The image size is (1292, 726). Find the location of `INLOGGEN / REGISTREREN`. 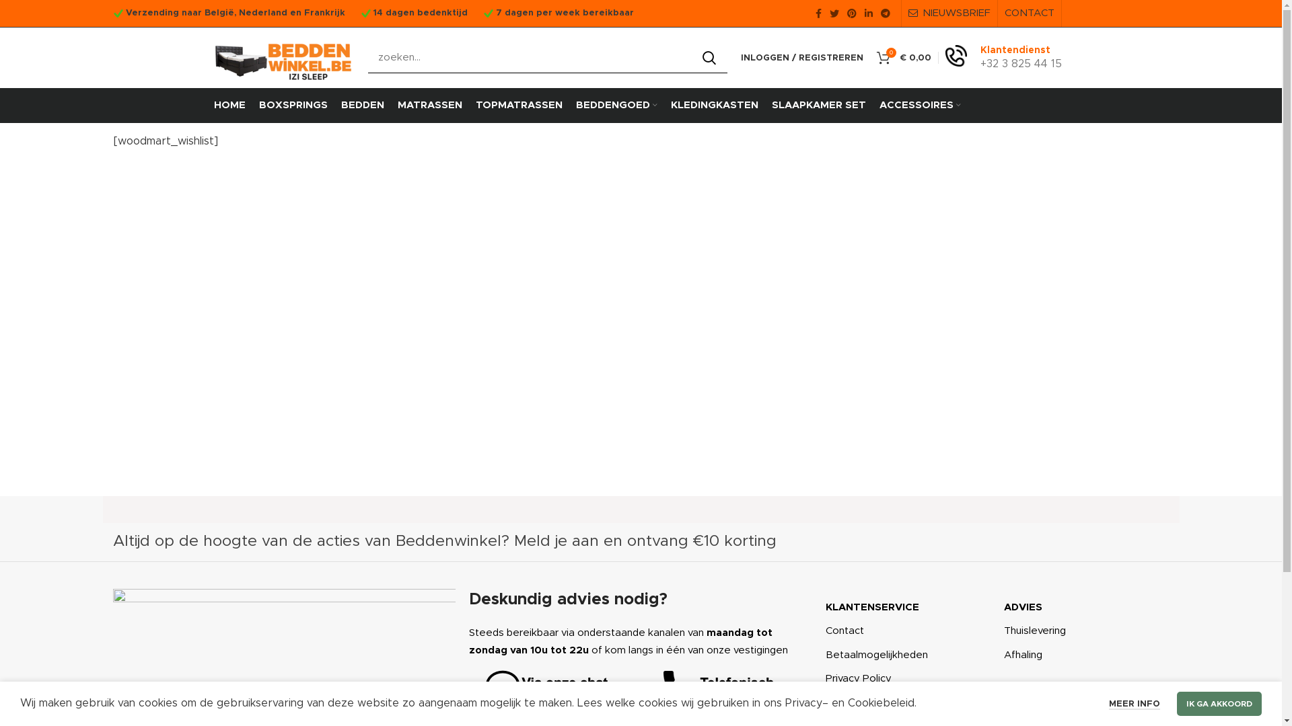

INLOGGEN / REGISTREREN is located at coordinates (801, 58).